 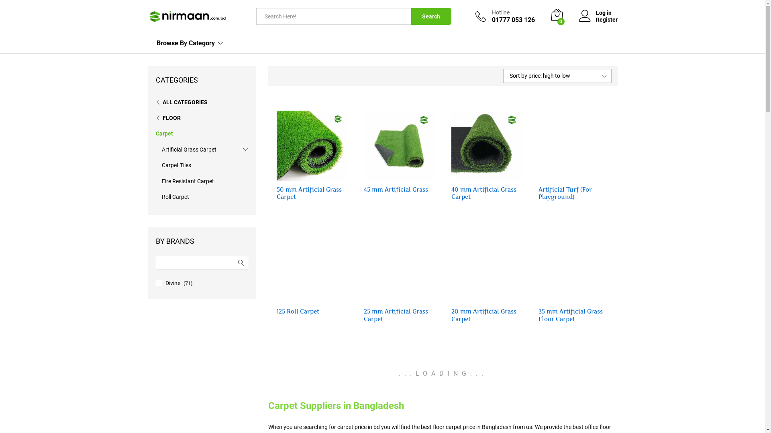 I want to click on 20 mm Artificial Grass Carpet, so click(x=487, y=315).